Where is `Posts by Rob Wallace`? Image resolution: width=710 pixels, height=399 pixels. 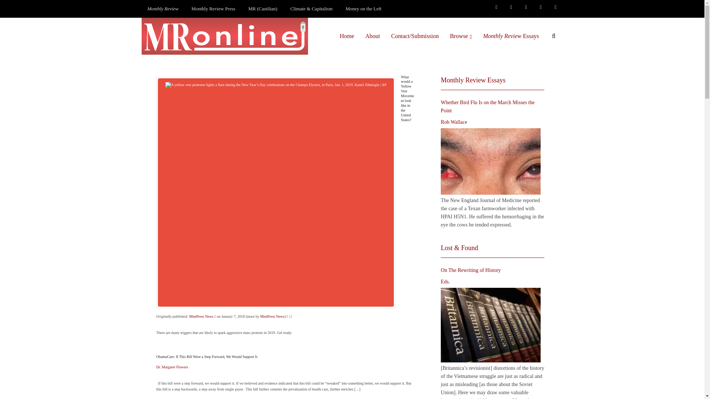 Posts by Rob Wallace is located at coordinates (454, 122).